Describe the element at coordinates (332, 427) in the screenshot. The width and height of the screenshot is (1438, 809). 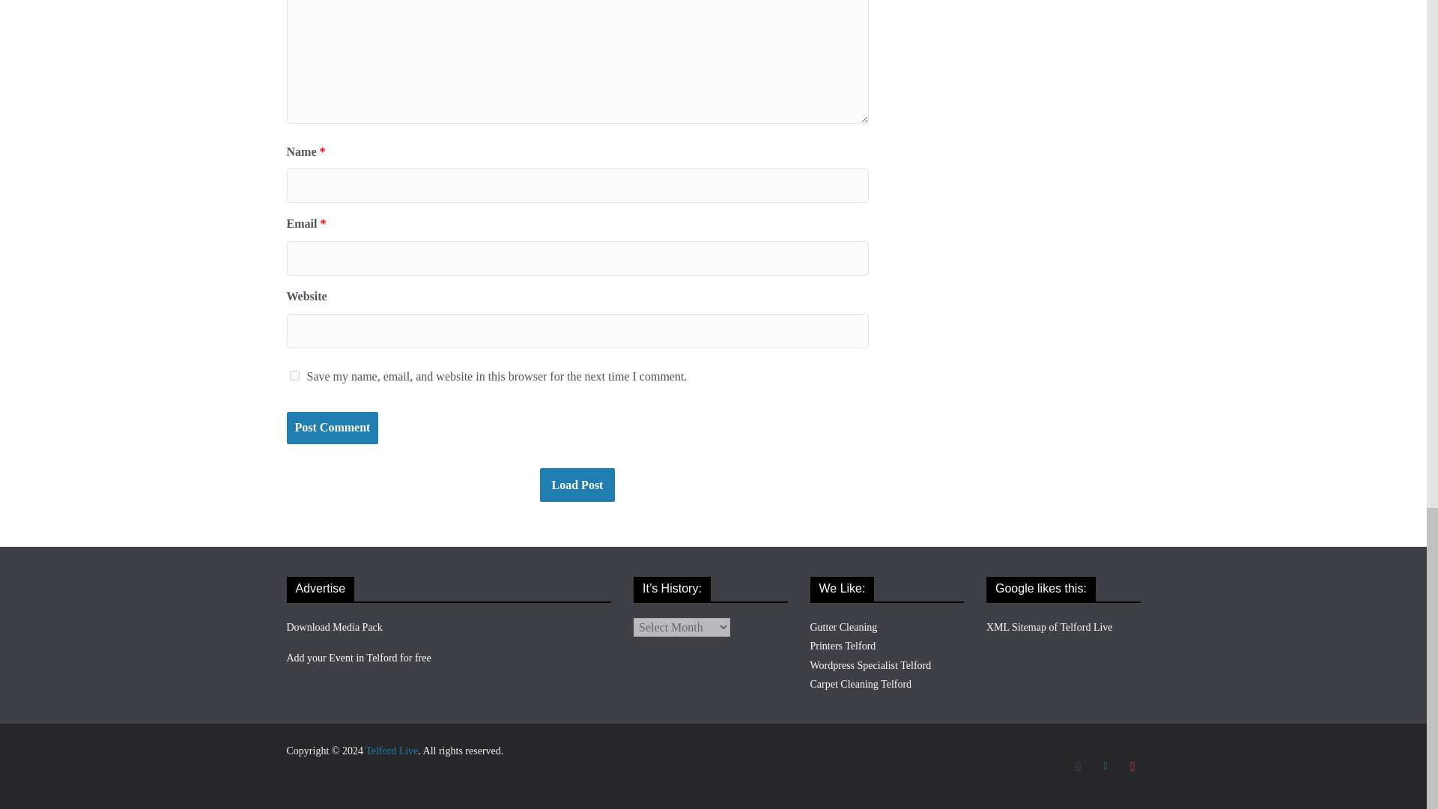
I see `Post Comment` at that location.